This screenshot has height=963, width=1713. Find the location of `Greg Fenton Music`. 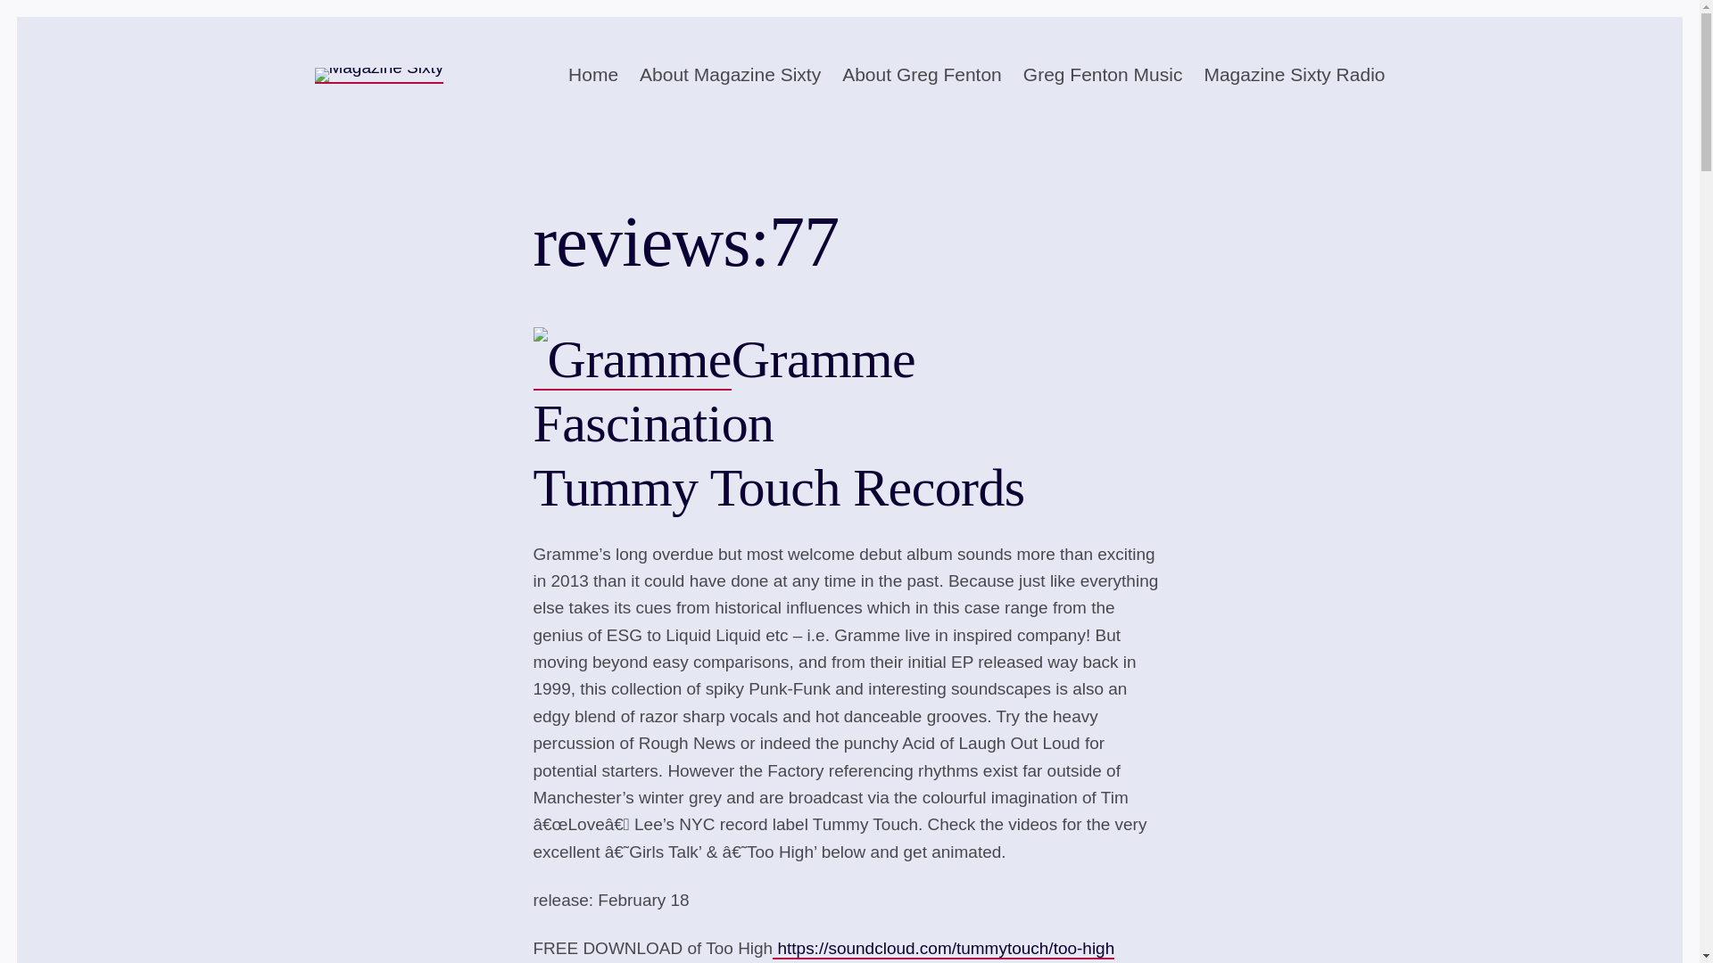

Greg Fenton Music is located at coordinates (1103, 75).